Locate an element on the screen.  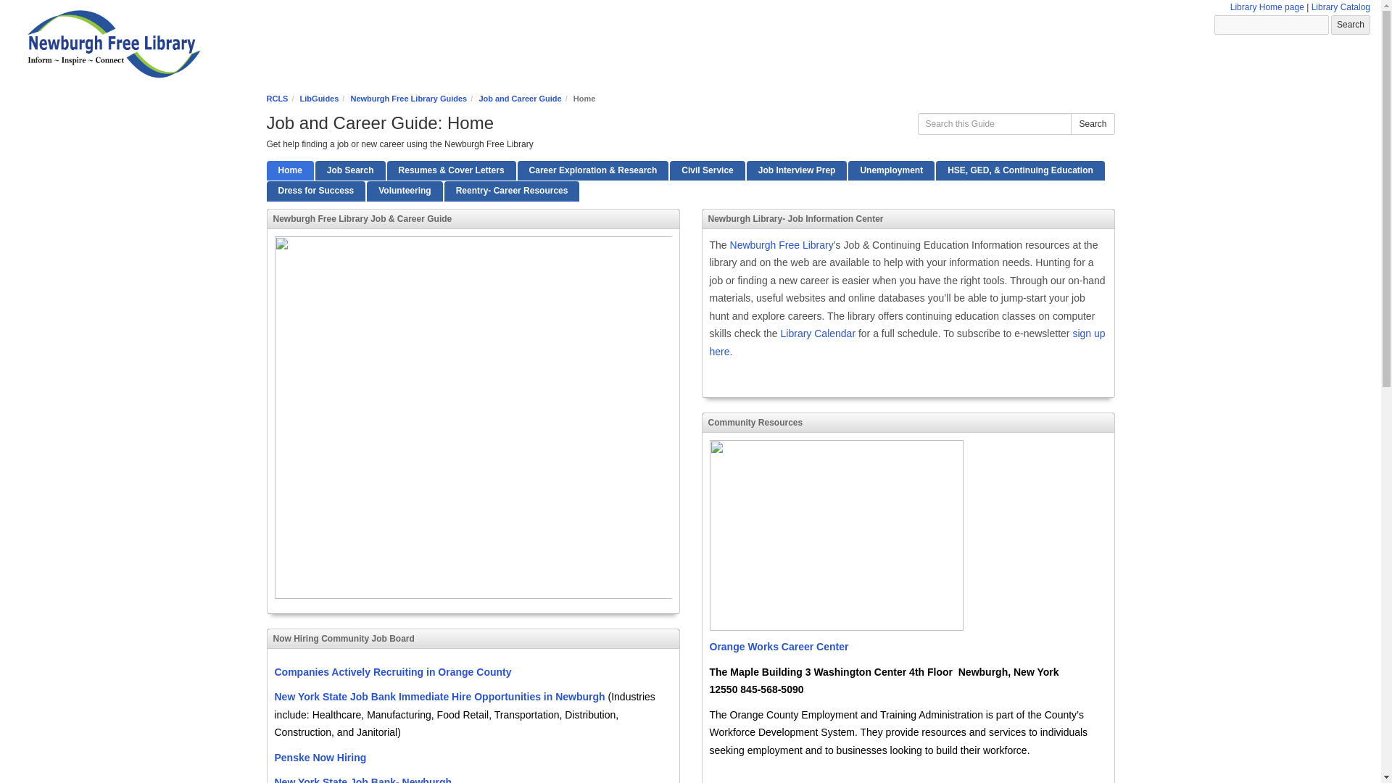
Search is located at coordinates (1350, 25).